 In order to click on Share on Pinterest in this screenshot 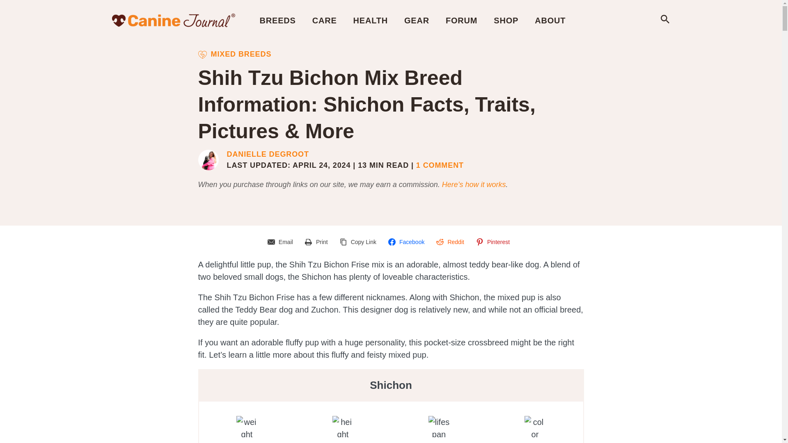, I will do `click(494, 242)`.